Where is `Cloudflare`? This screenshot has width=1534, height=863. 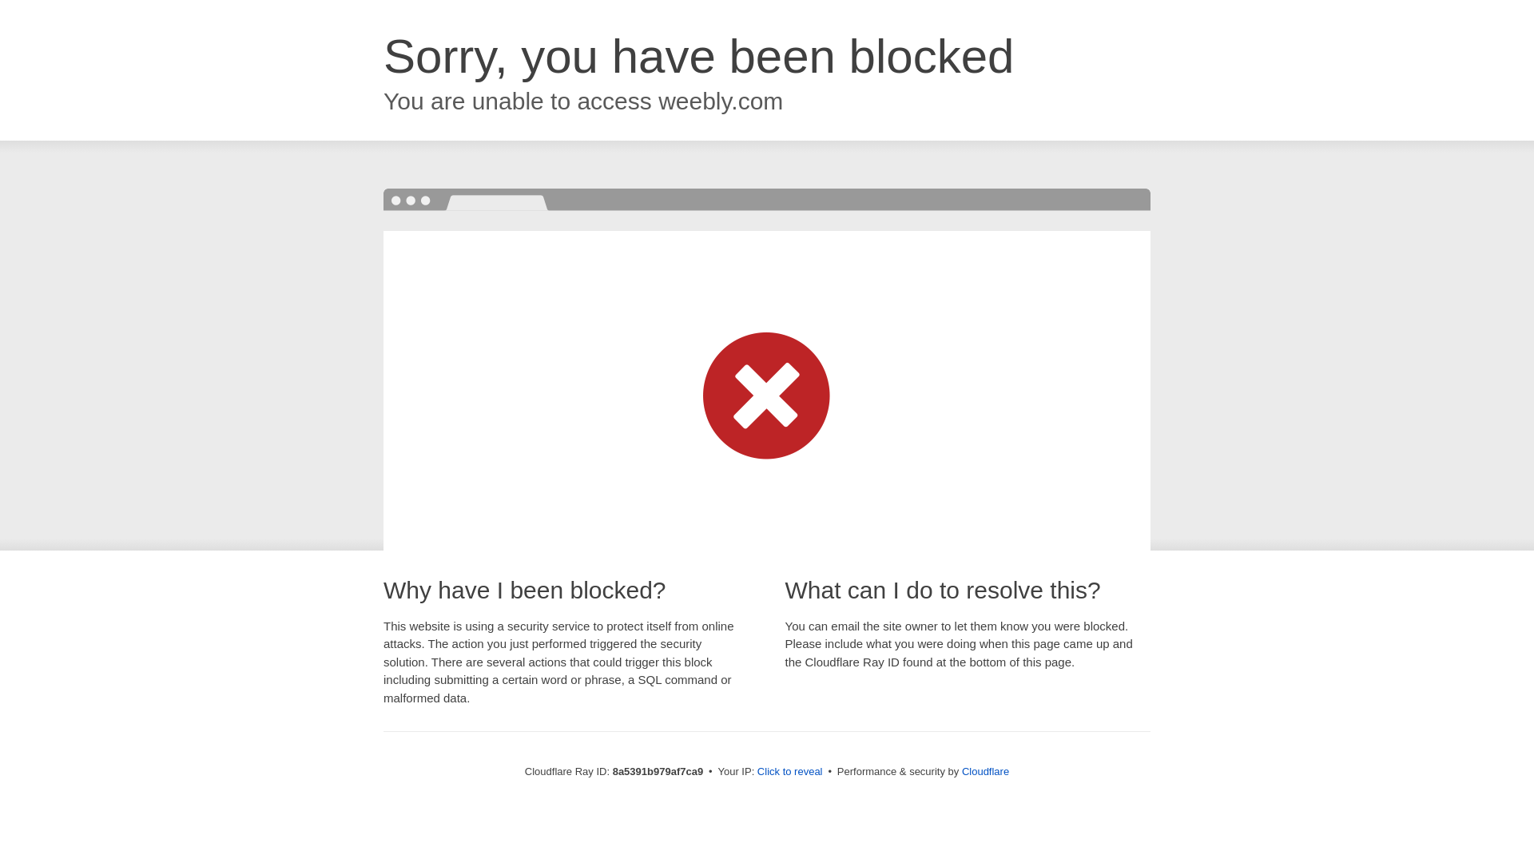 Cloudflare is located at coordinates (985, 771).